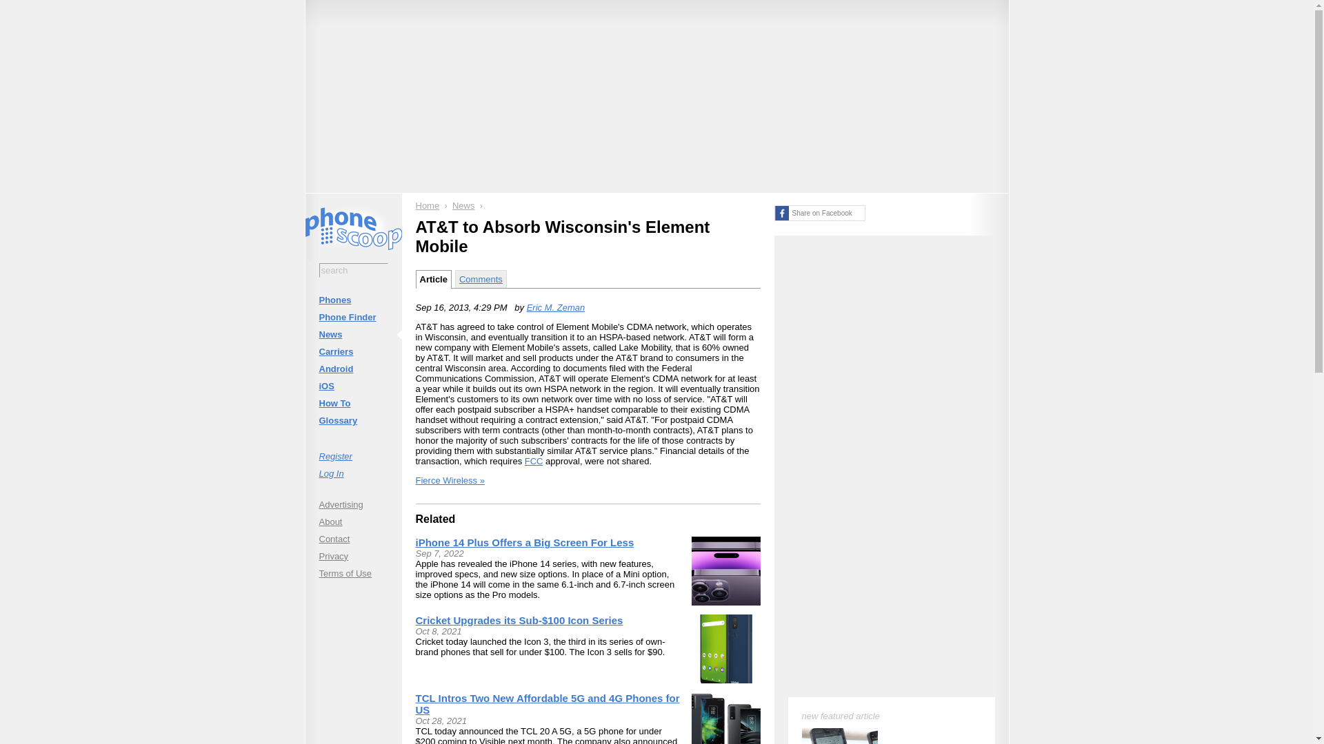 The height and width of the screenshot is (744, 1324). What do you see at coordinates (352, 539) in the screenshot?
I see `Contact` at bounding box center [352, 539].